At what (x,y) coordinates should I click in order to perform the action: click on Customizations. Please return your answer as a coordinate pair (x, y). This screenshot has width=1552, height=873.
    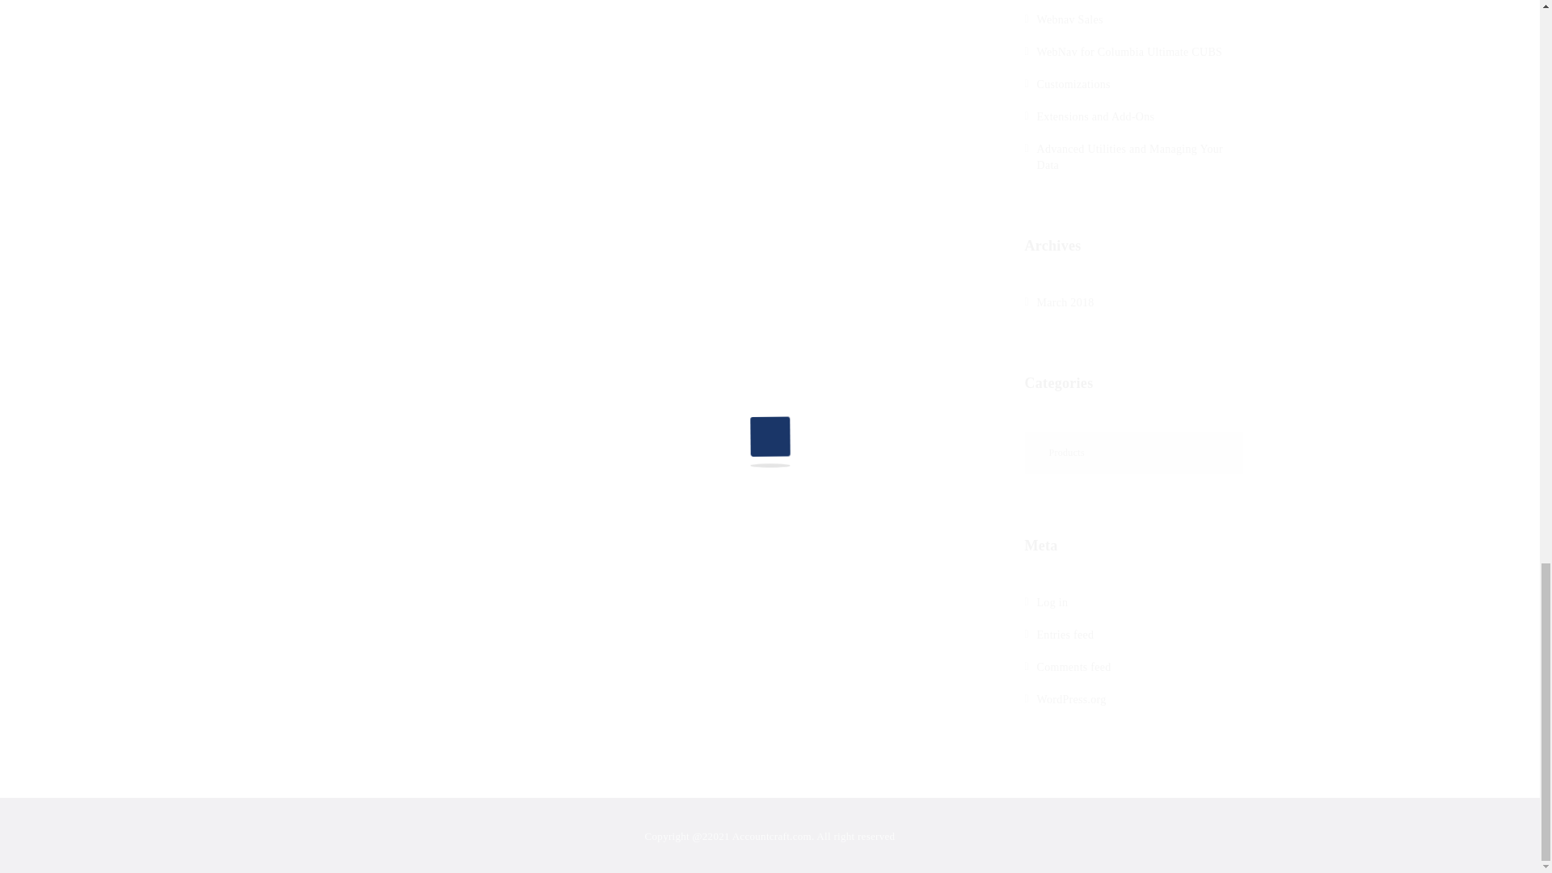
    Looking at the image, I should click on (1073, 84).